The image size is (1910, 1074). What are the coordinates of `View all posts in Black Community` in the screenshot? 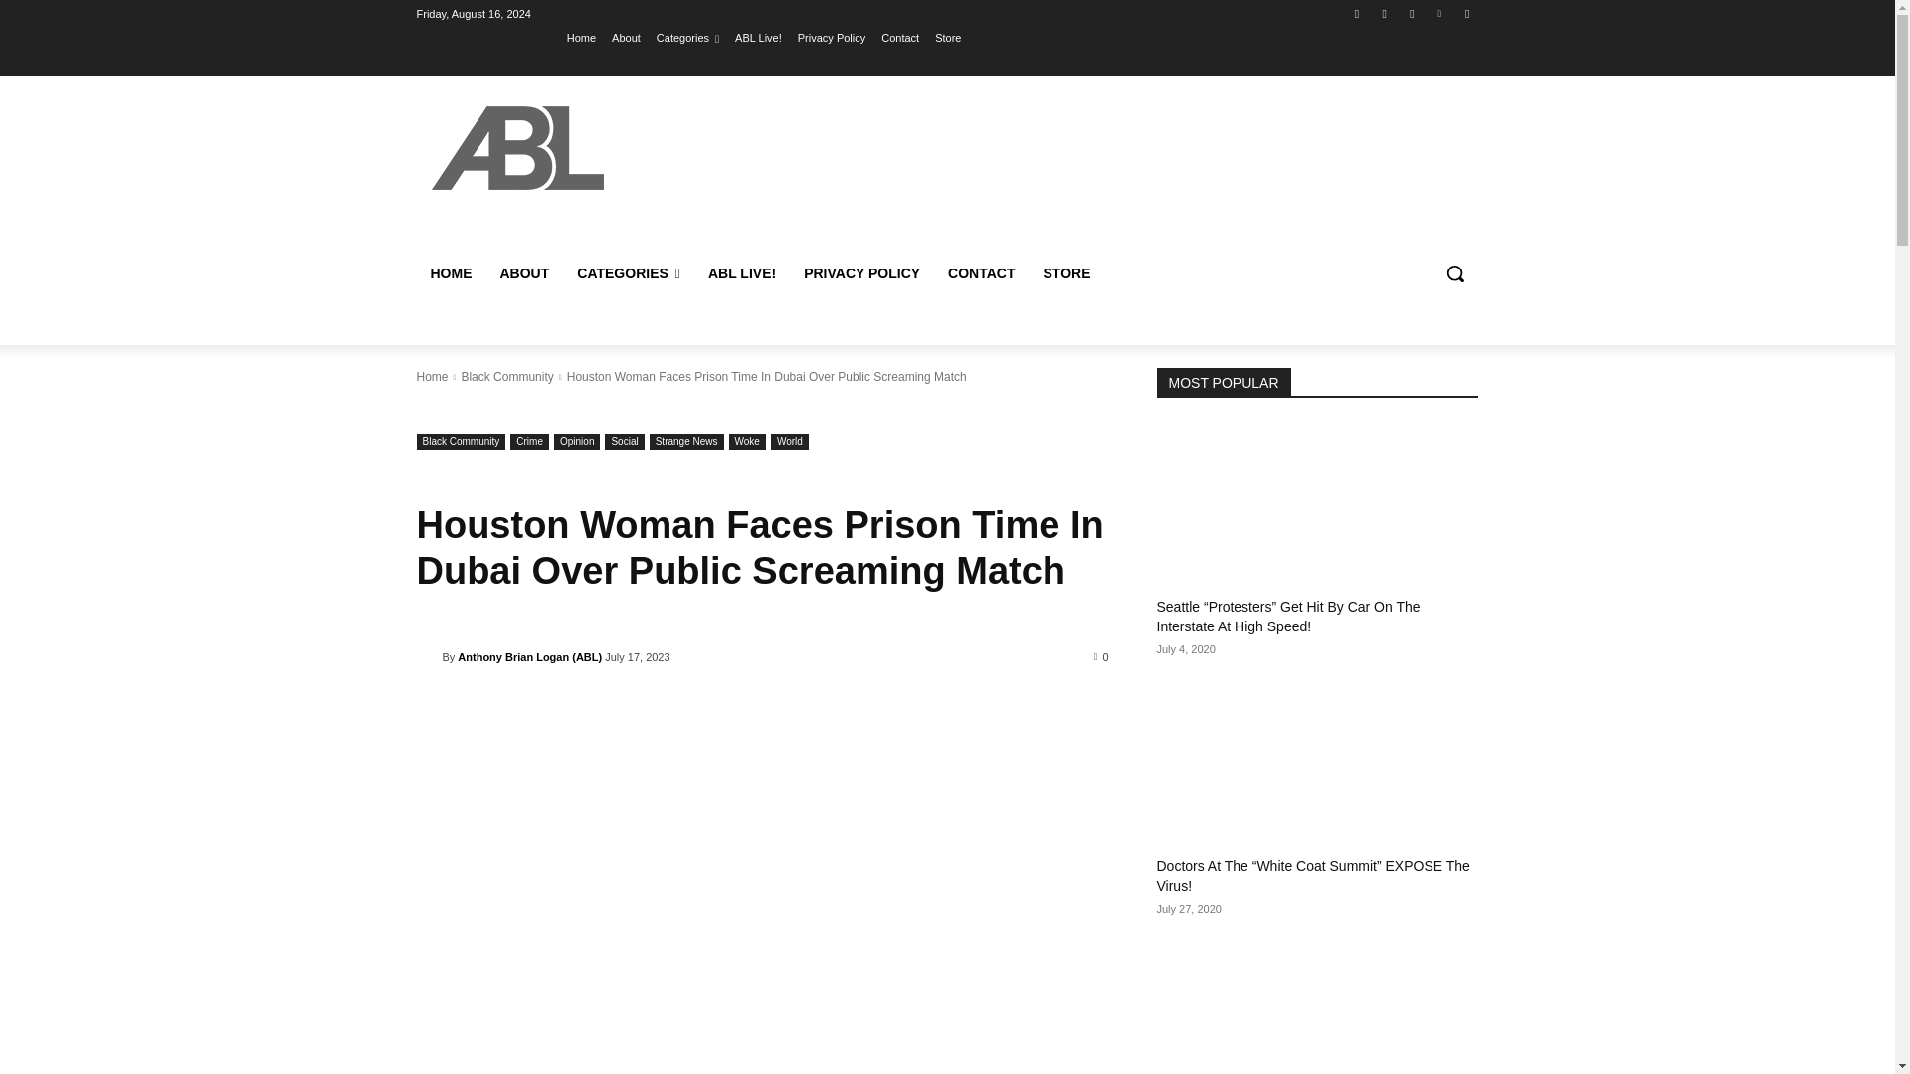 It's located at (506, 376).